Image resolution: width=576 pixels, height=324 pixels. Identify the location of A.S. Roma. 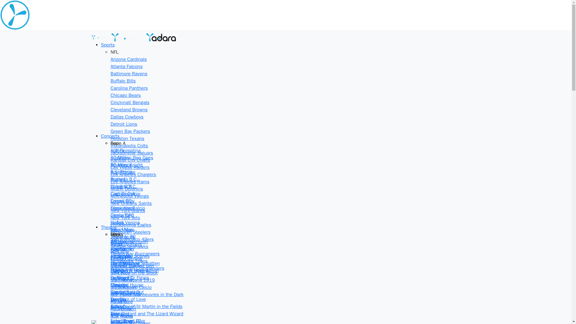
(121, 172).